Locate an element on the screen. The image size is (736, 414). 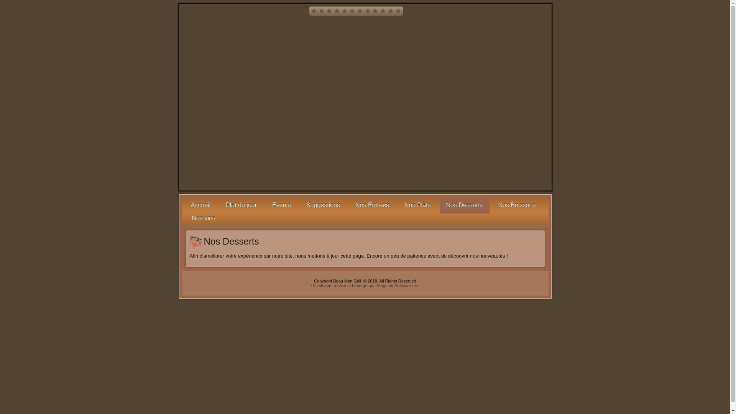
Nos Desserts is located at coordinates (465, 206).